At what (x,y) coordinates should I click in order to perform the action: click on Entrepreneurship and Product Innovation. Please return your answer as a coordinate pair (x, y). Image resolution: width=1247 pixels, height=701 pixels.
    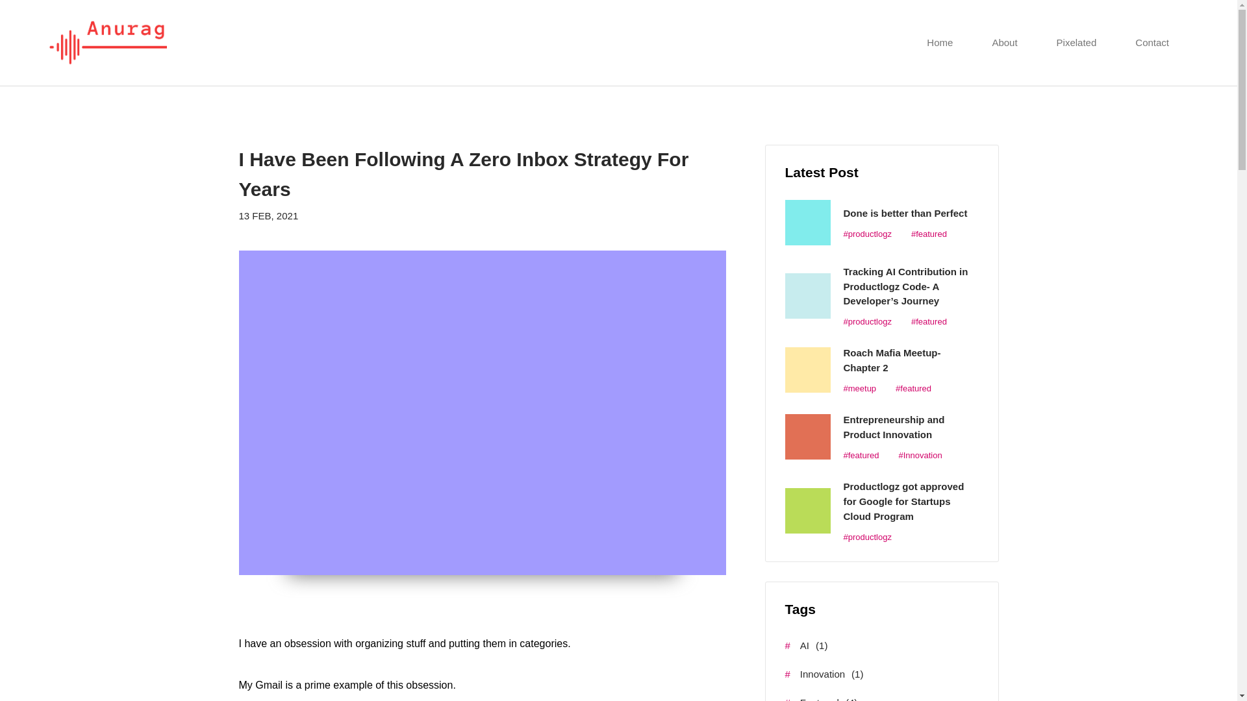
    Looking at the image, I should click on (893, 427).